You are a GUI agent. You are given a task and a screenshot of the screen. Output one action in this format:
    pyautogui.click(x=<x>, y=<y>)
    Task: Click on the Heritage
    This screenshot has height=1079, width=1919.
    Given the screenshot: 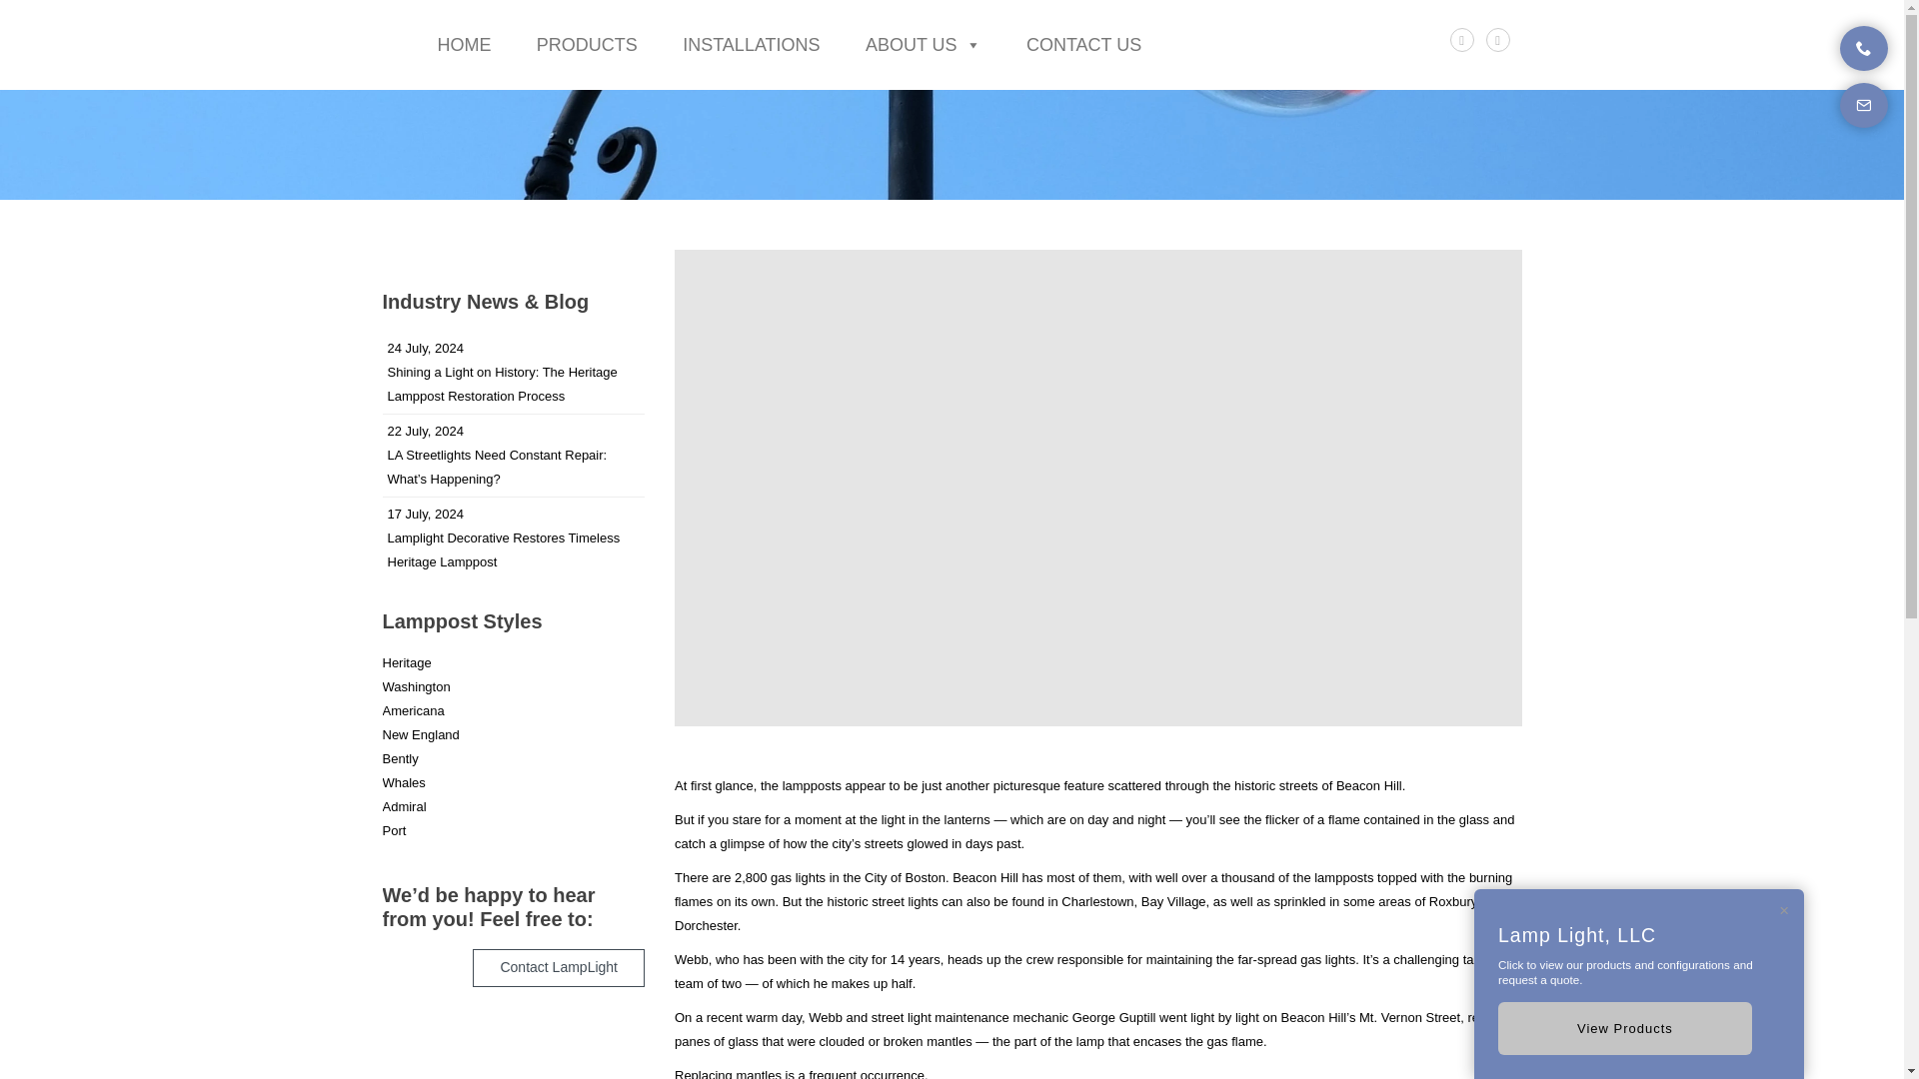 What is the action you would take?
    pyautogui.click(x=406, y=661)
    